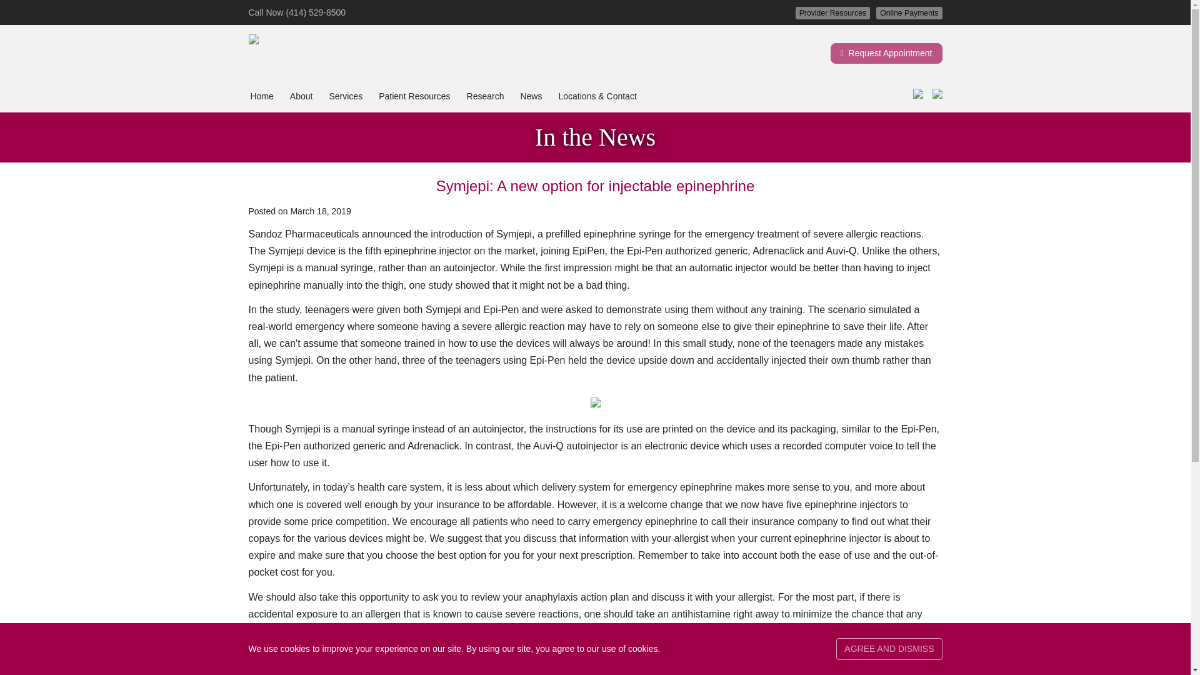 This screenshot has width=1200, height=675. I want to click on Online Payments, so click(909, 12).